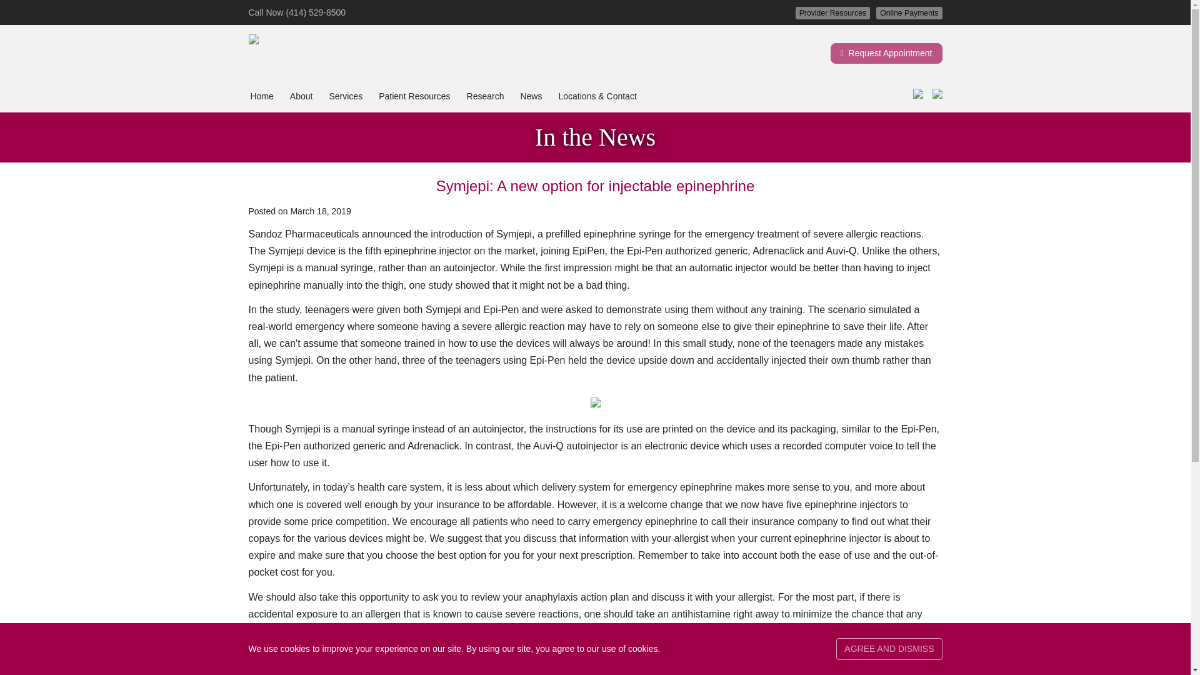 This screenshot has width=1200, height=675. I want to click on Online Payments, so click(909, 12).